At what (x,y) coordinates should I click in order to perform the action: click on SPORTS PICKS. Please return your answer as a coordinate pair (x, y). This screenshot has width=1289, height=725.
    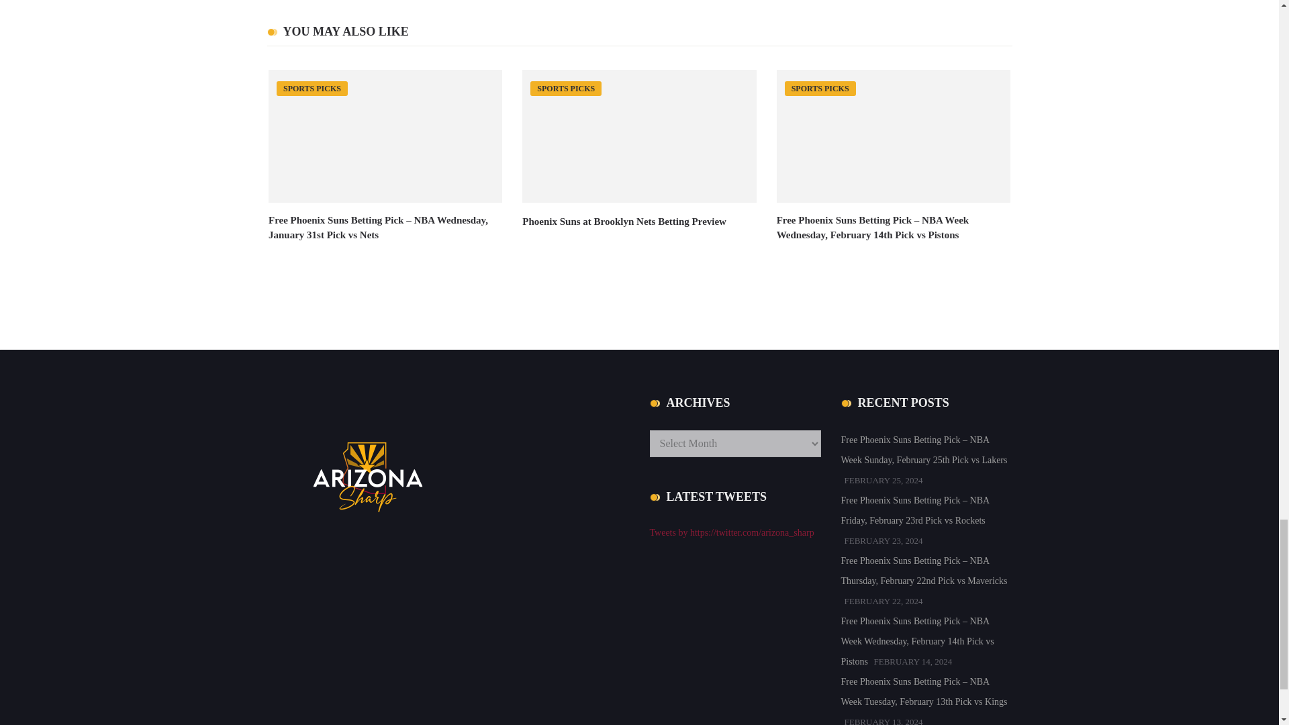
    Looking at the image, I should click on (312, 88).